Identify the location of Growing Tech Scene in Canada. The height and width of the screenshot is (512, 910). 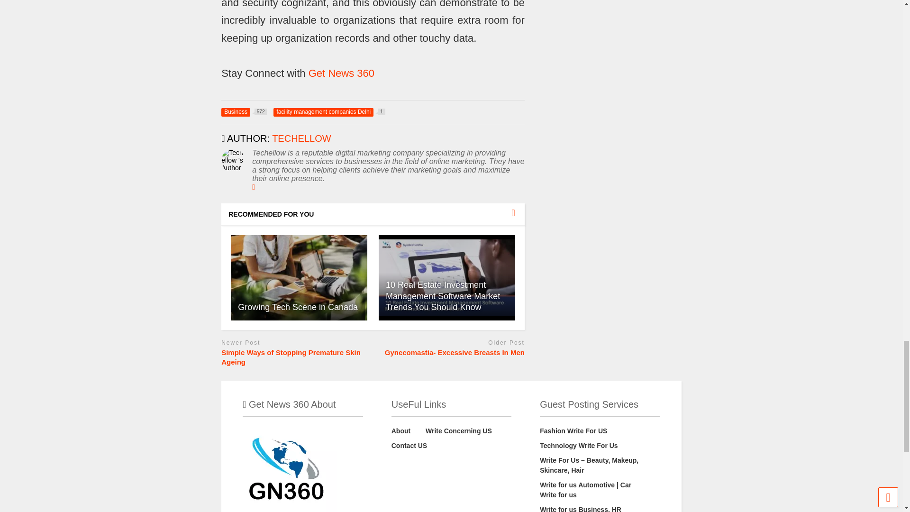
(299, 277).